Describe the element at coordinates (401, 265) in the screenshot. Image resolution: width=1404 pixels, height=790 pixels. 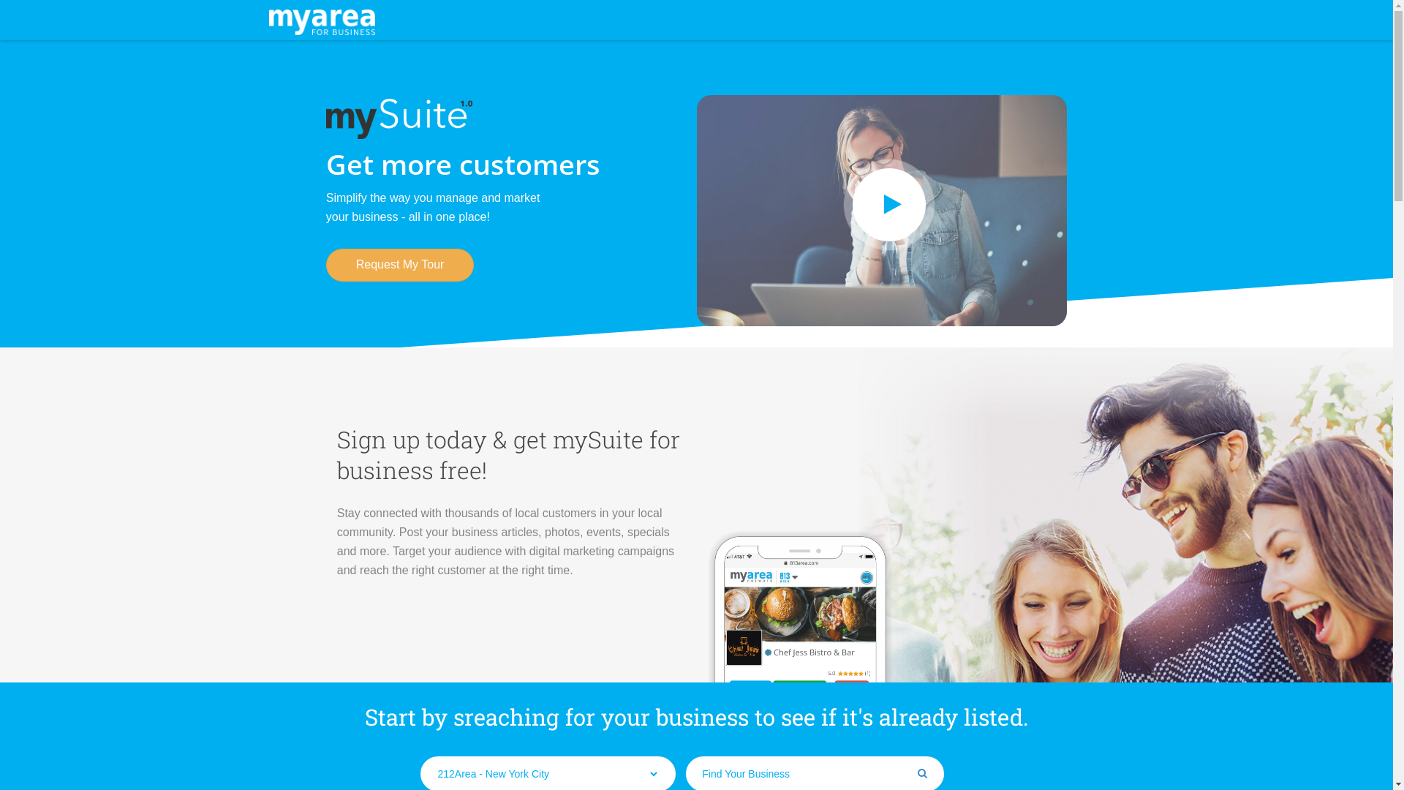
I see `Request My Tour` at that location.